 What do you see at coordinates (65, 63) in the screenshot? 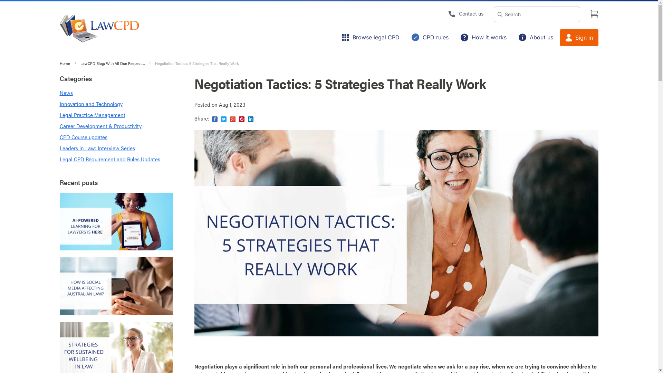
I see `Home` at bounding box center [65, 63].